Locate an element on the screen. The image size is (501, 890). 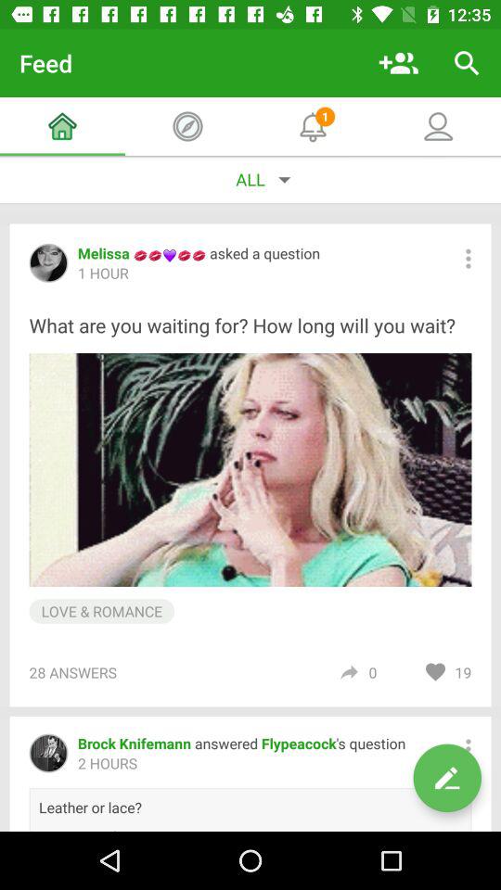
select the icon which is beside the home is located at coordinates (187, 127).